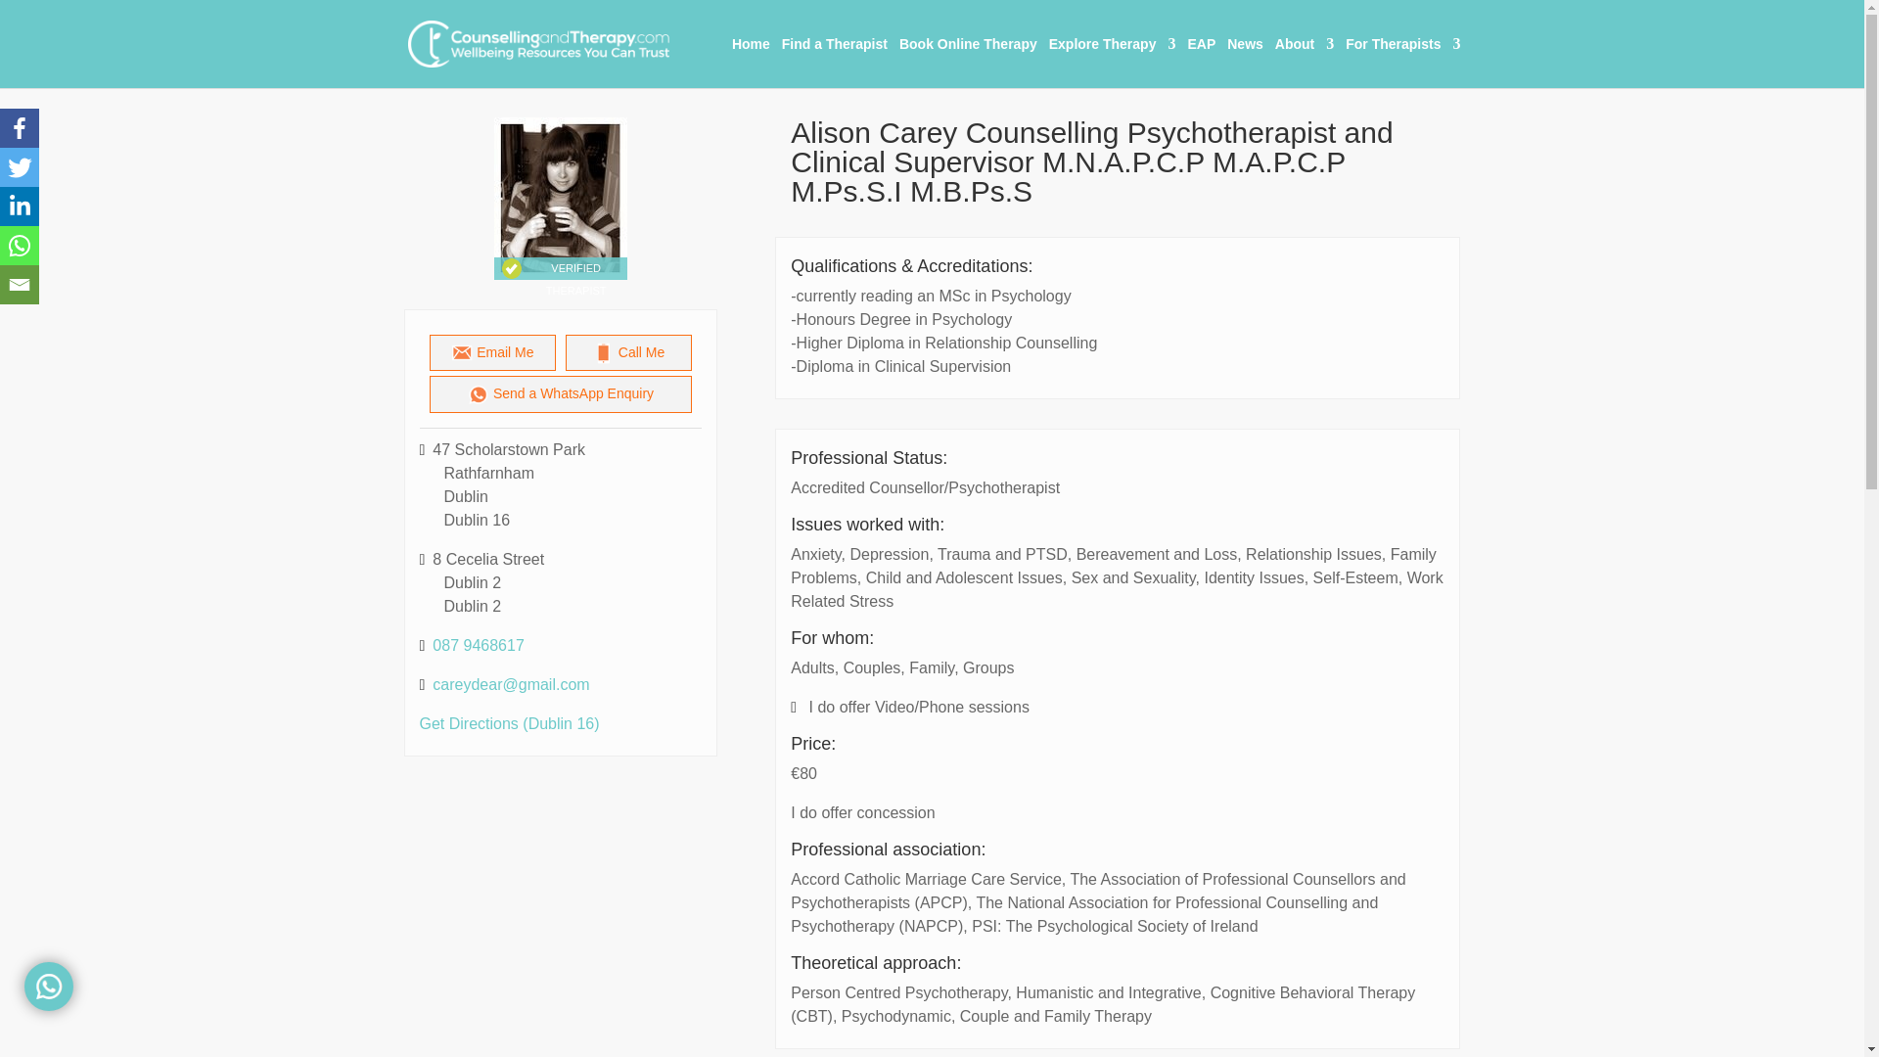 Image resolution: width=1879 pixels, height=1057 pixels. What do you see at coordinates (834, 62) in the screenshot?
I see `Find a Therapist` at bounding box center [834, 62].